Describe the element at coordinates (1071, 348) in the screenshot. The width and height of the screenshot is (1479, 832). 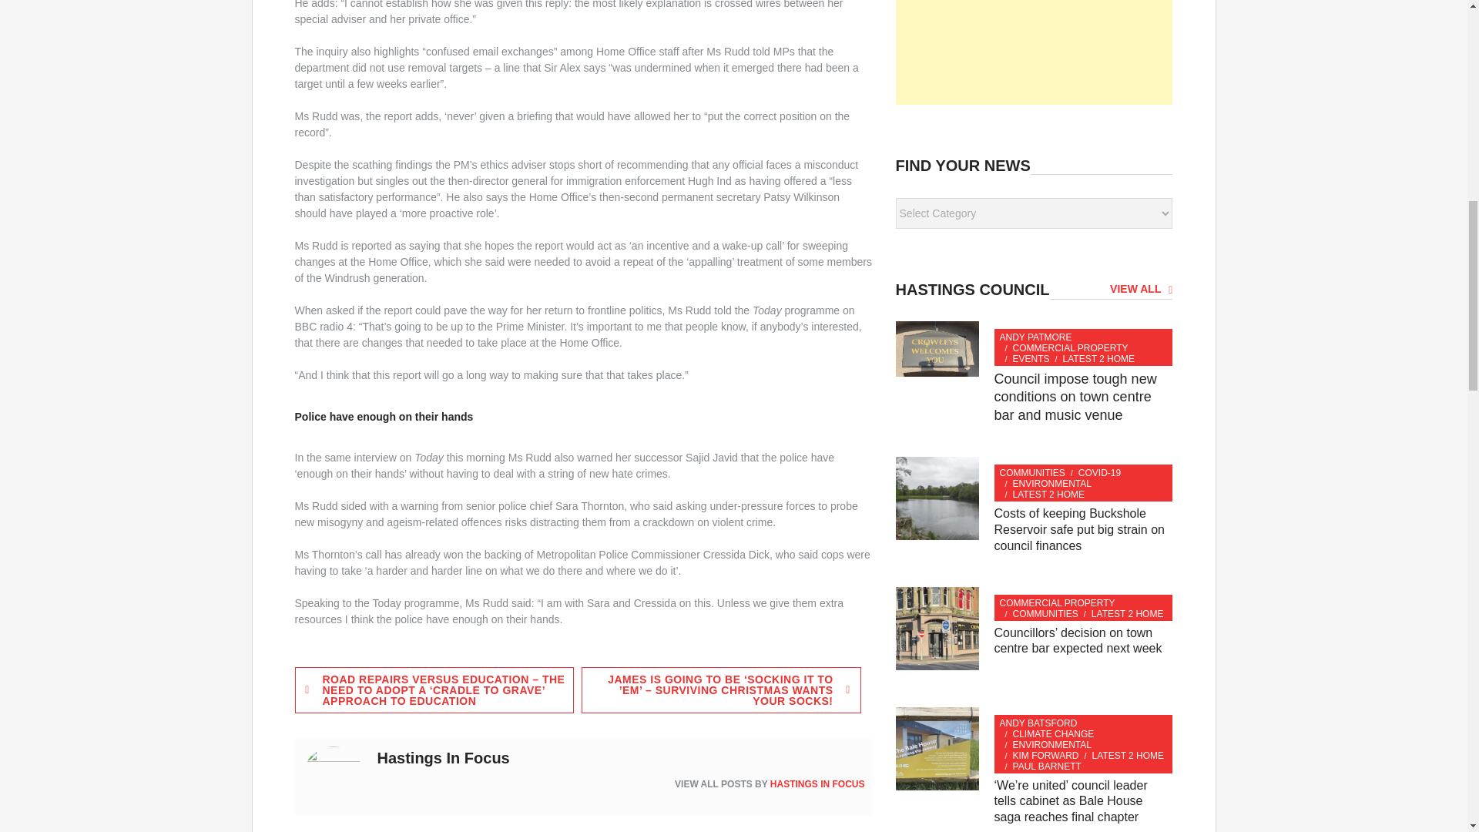
I see `COMMERCIAL PROPERTY` at that location.